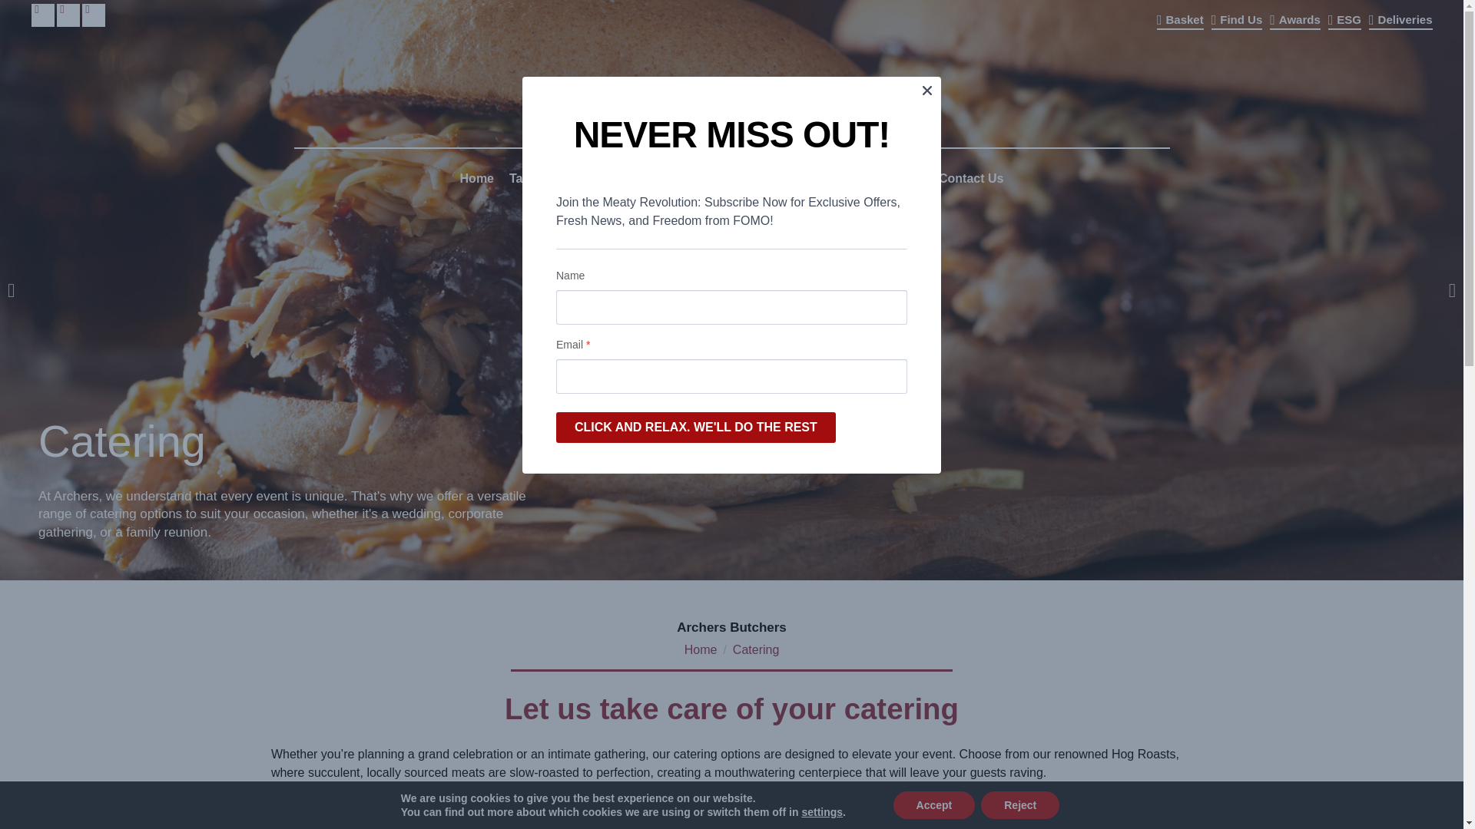 This screenshot has height=829, width=1475. I want to click on Order Online, so click(619, 179).